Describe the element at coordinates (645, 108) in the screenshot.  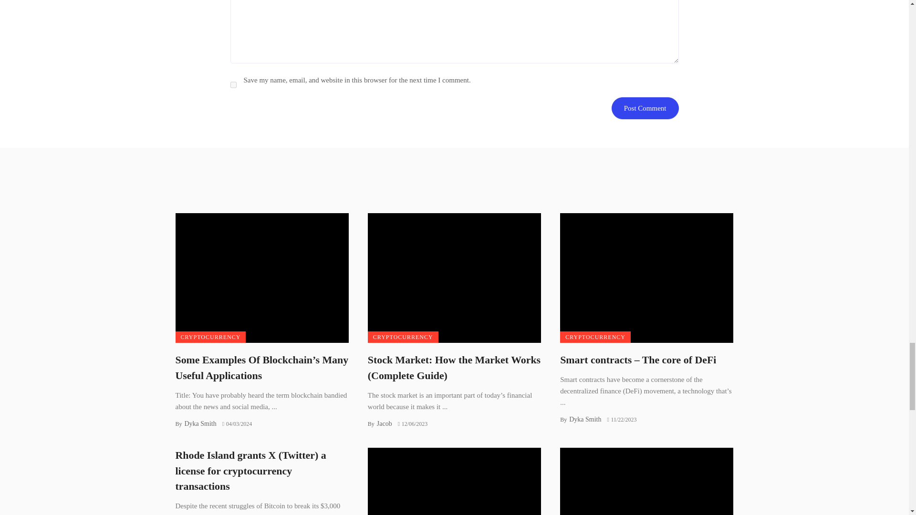
I see `Post Comment` at that location.